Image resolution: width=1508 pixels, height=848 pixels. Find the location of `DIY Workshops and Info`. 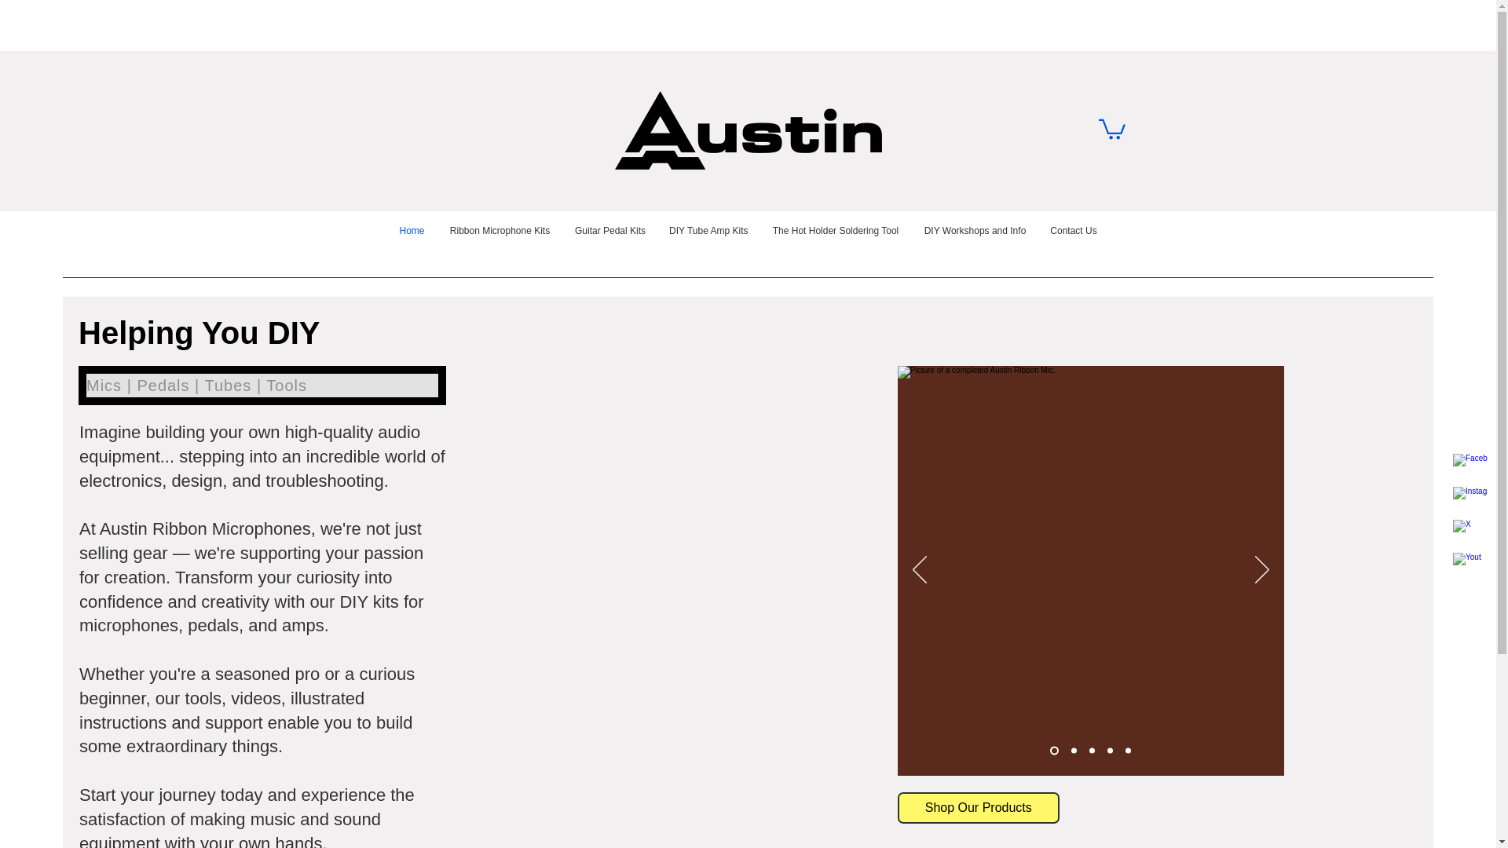

DIY Workshops and Info is located at coordinates (975, 230).